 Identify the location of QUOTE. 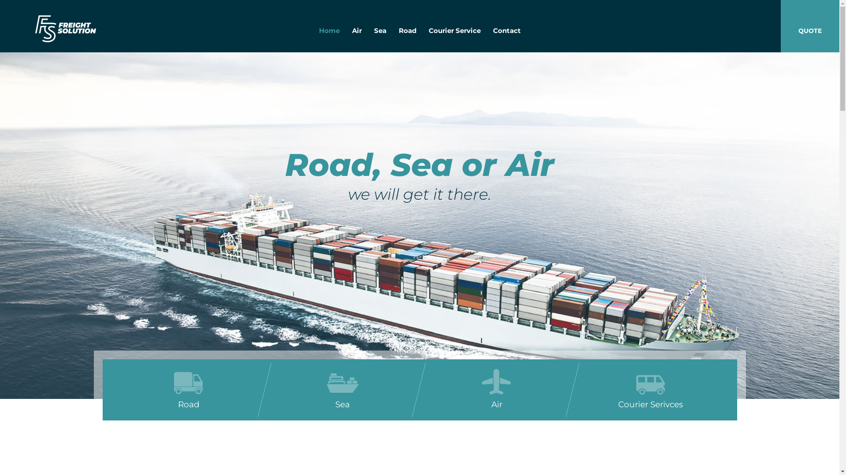
(810, 26).